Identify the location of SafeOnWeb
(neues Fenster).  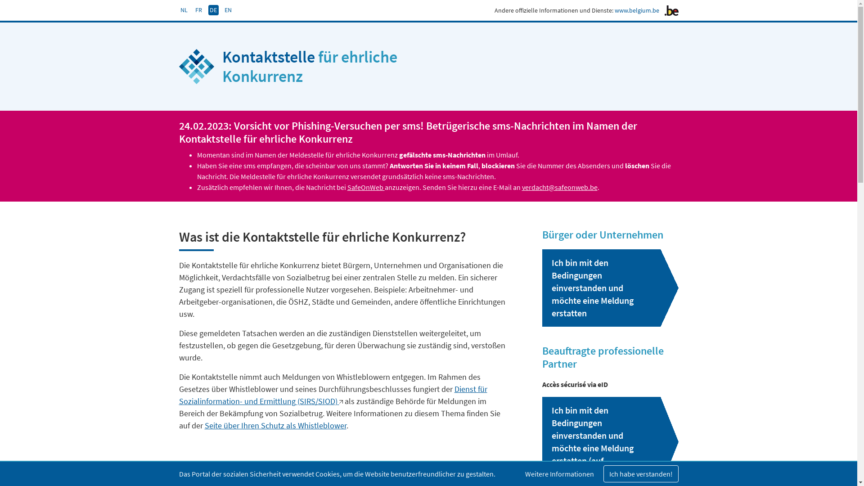
(366, 187).